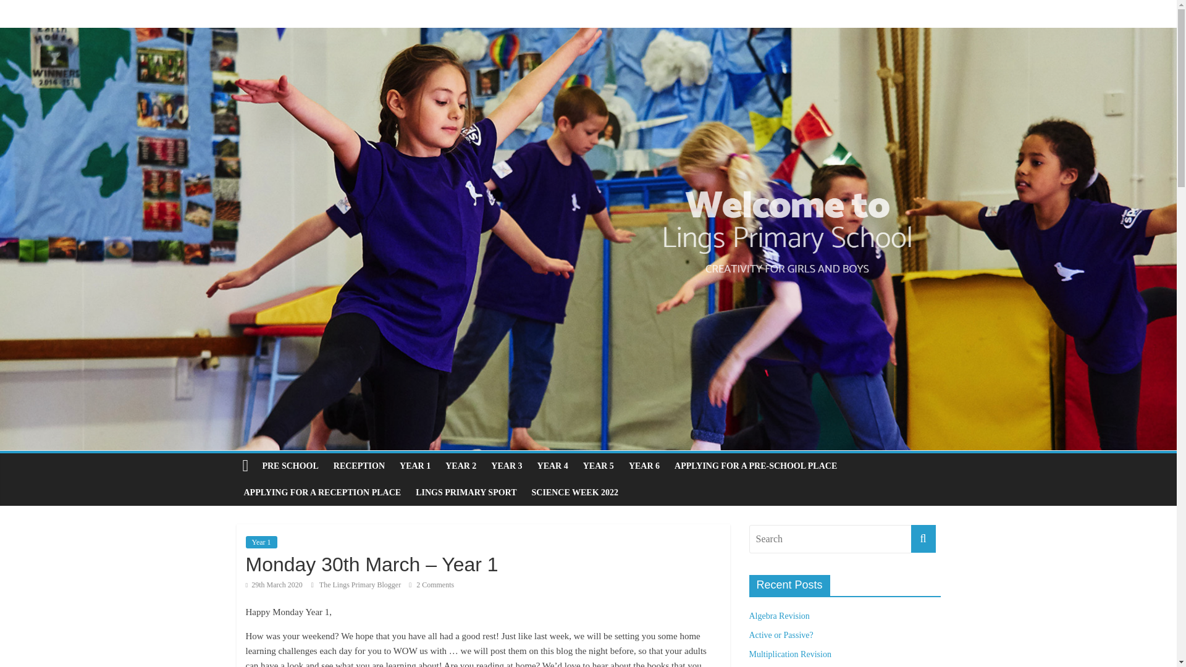 The image size is (1186, 667). I want to click on 2 Comments, so click(431, 584).